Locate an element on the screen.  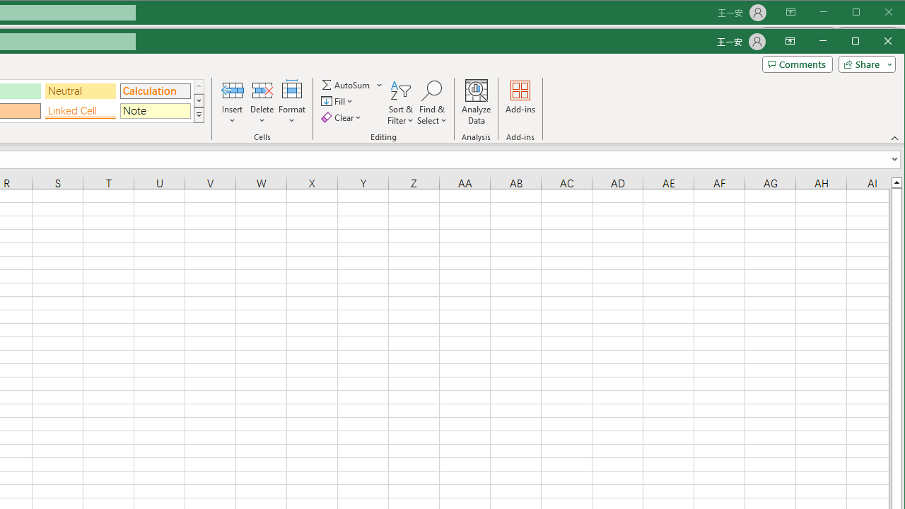
Clear is located at coordinates (342, 117).